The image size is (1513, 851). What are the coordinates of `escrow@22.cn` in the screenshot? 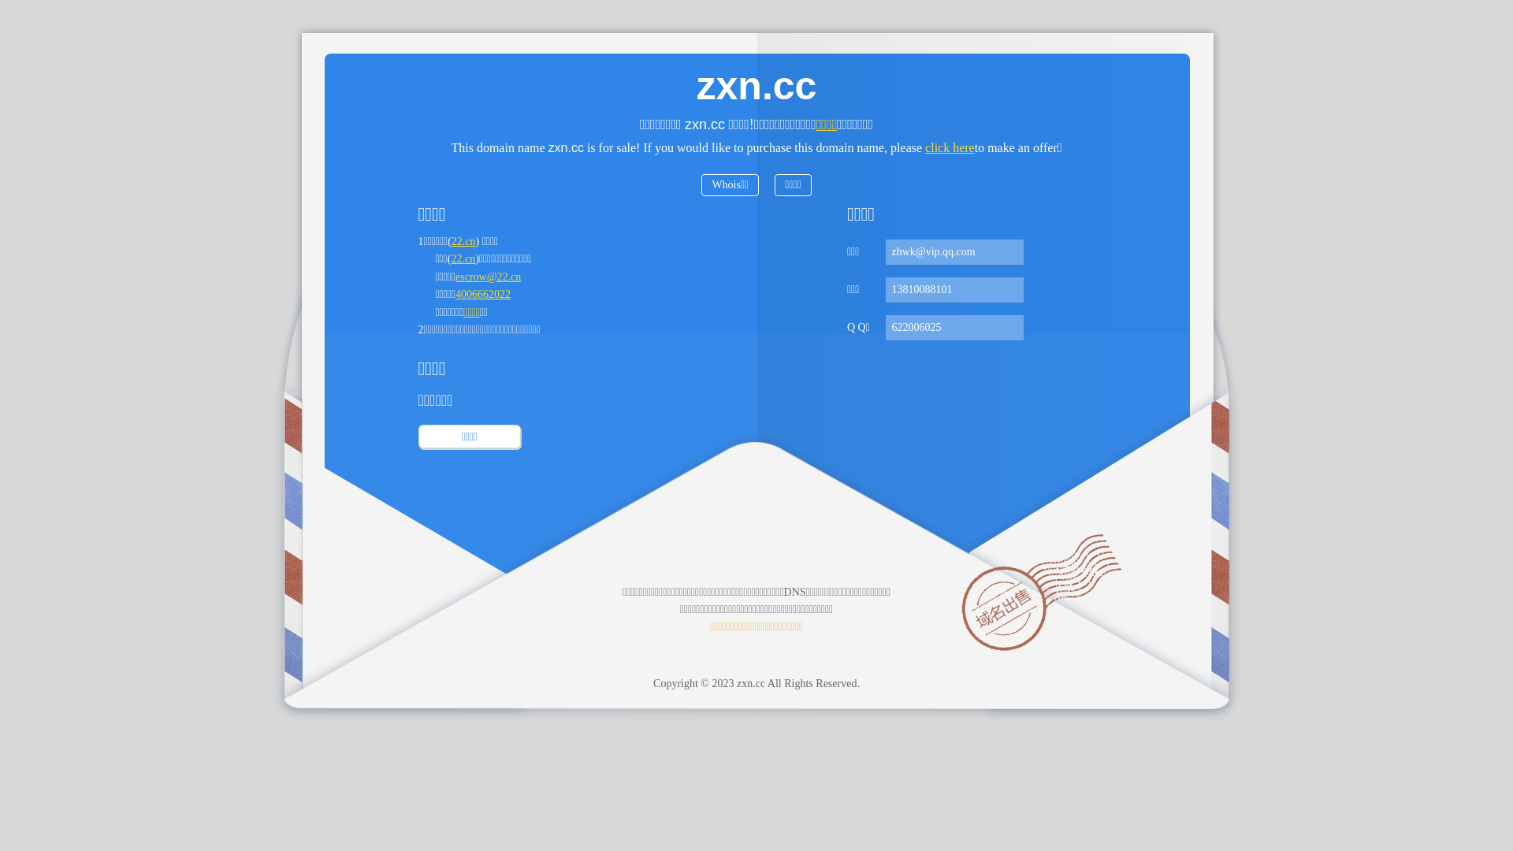 It's located at (489, 277).